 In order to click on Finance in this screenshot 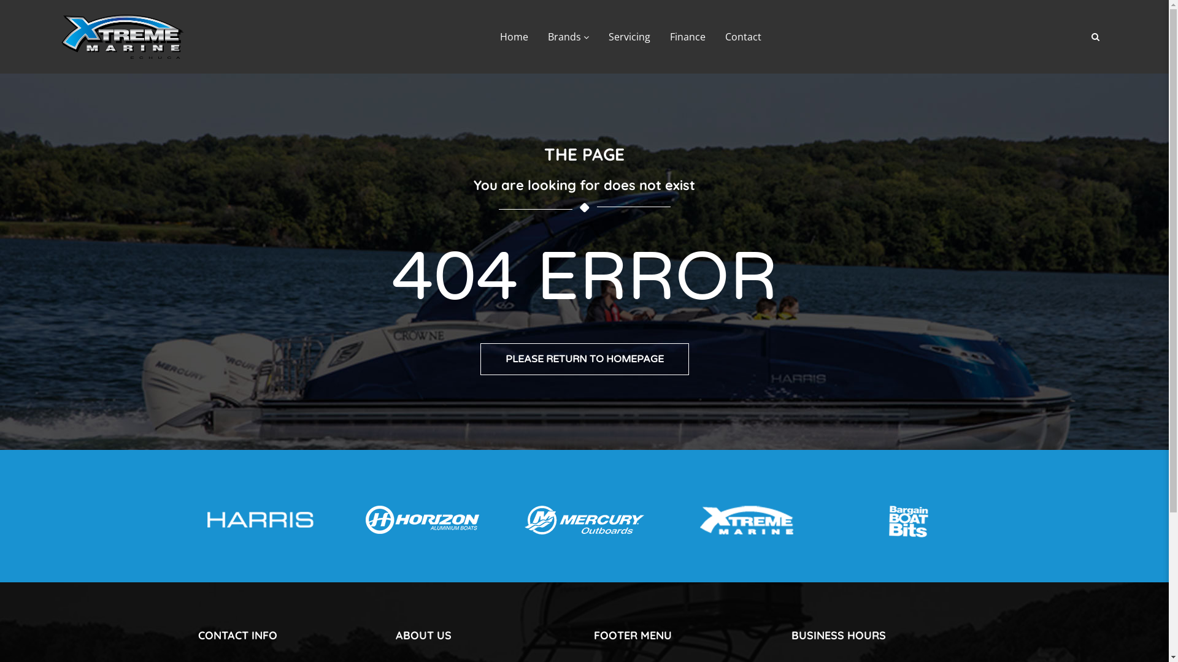, I will do `click(688, 37)`.